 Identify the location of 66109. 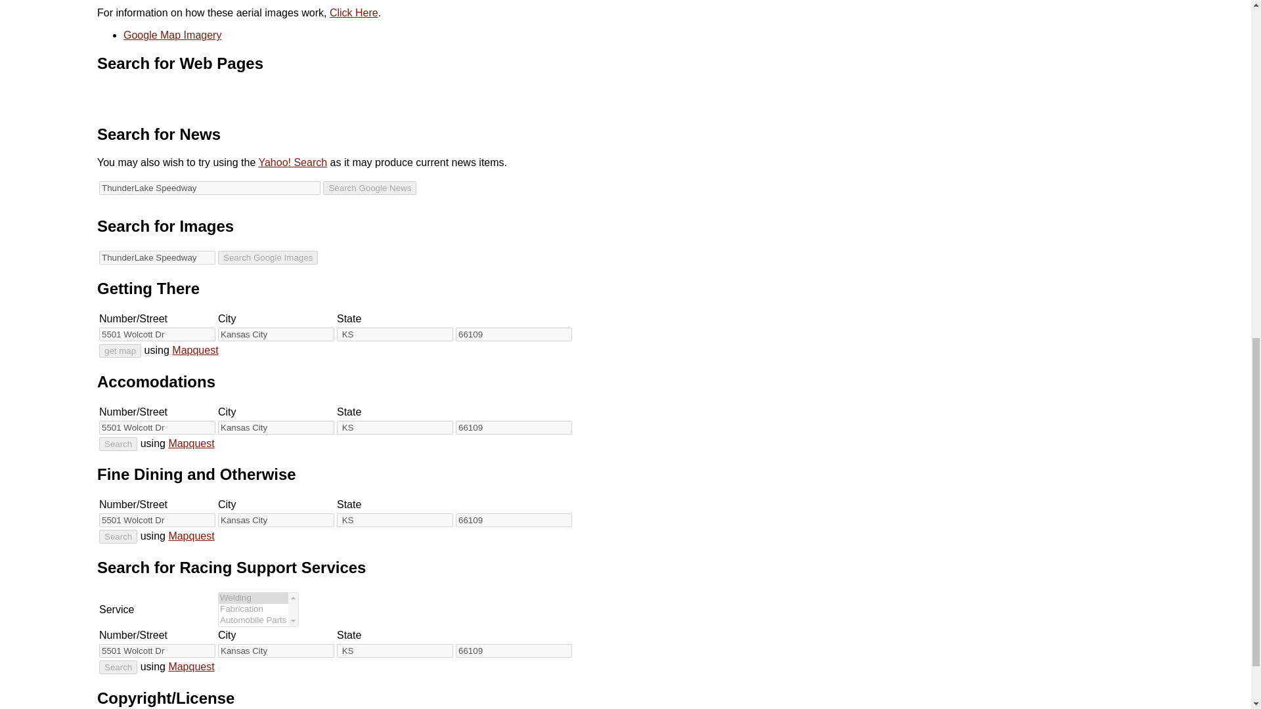
(514, 333).